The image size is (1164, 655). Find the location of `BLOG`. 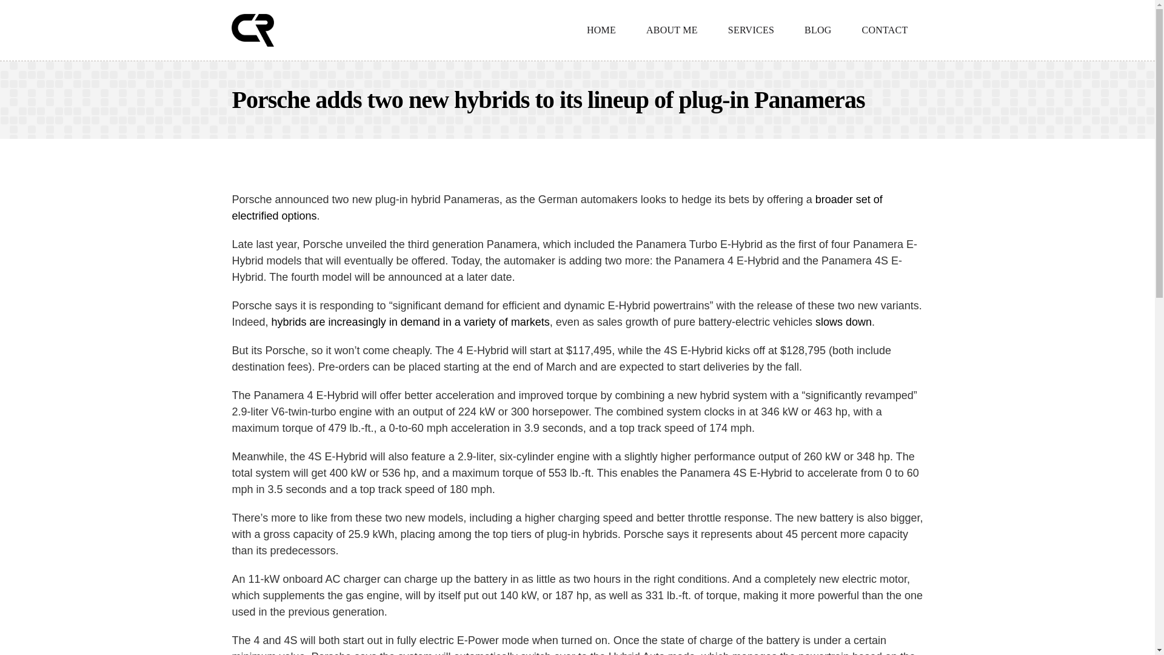

BLOG is located at coordinates (818, 30).